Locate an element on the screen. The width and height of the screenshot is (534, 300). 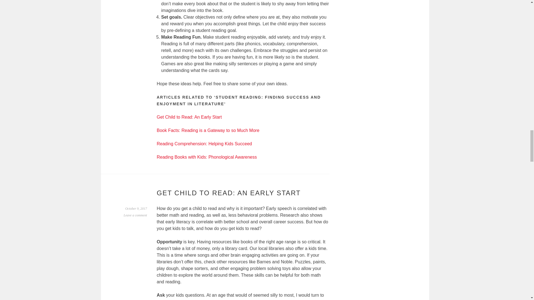
Reading Comprehension: Helping Kids Succeed is located at coordinates (204, 143).